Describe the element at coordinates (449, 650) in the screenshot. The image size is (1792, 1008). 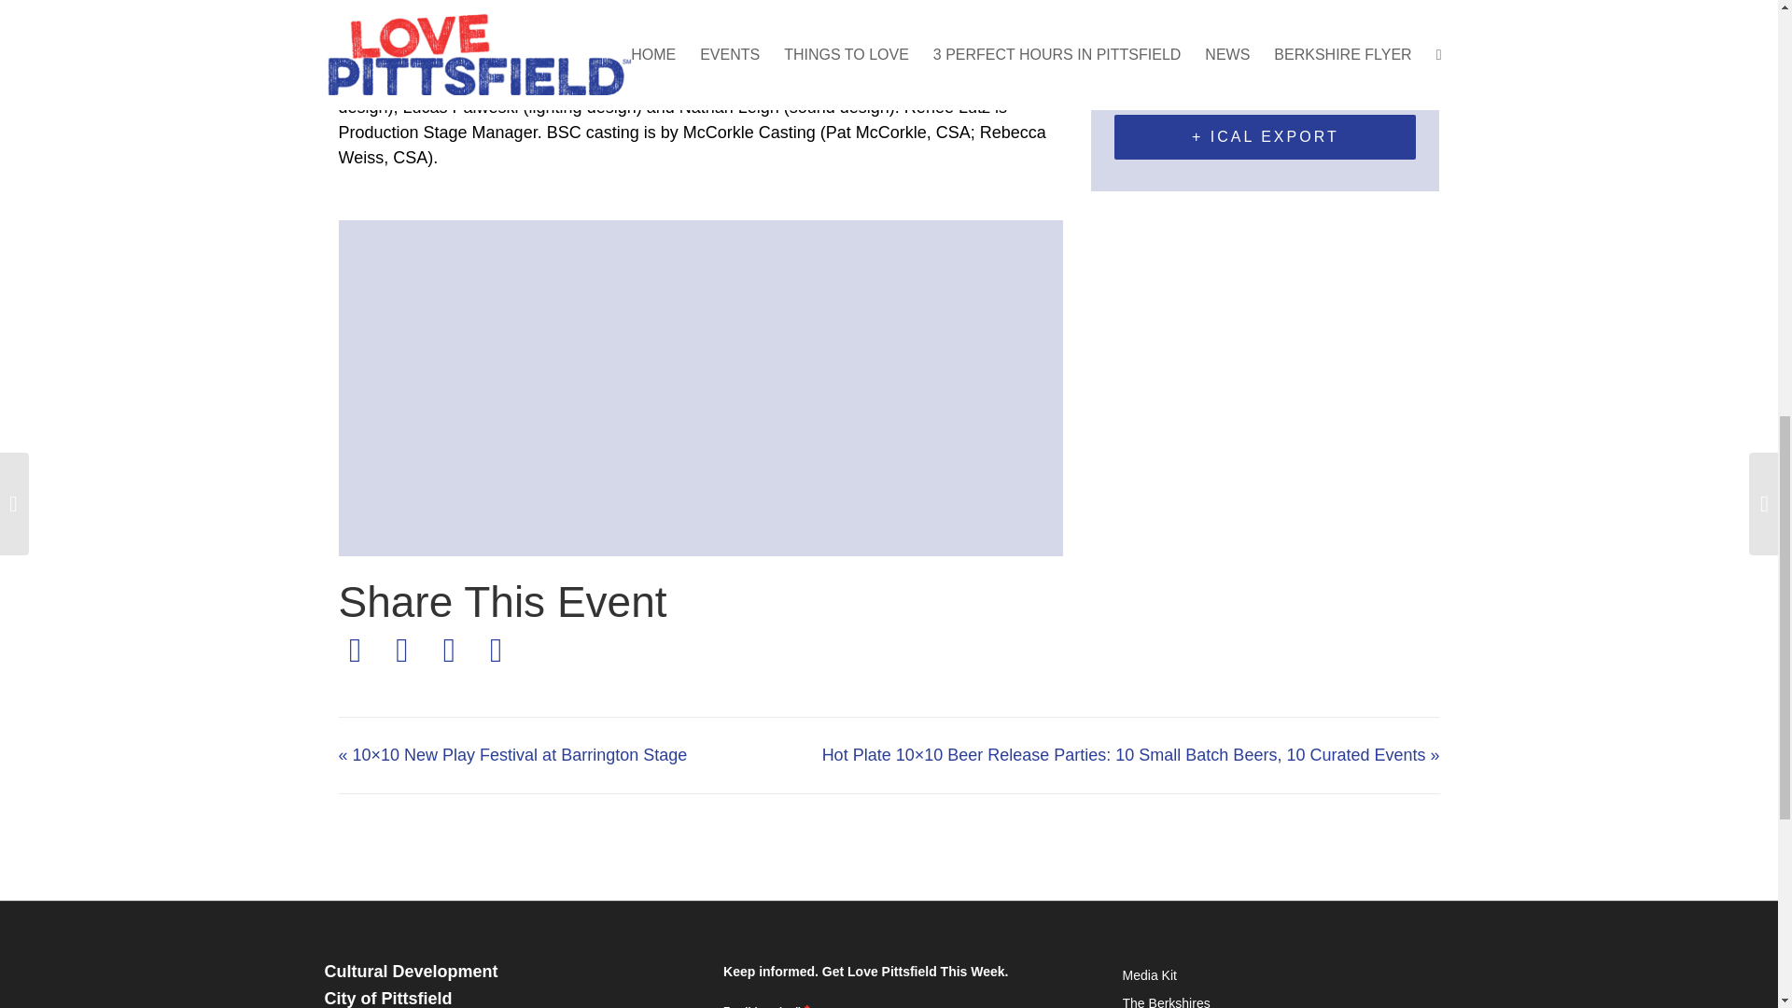
I see `Email` at that location.